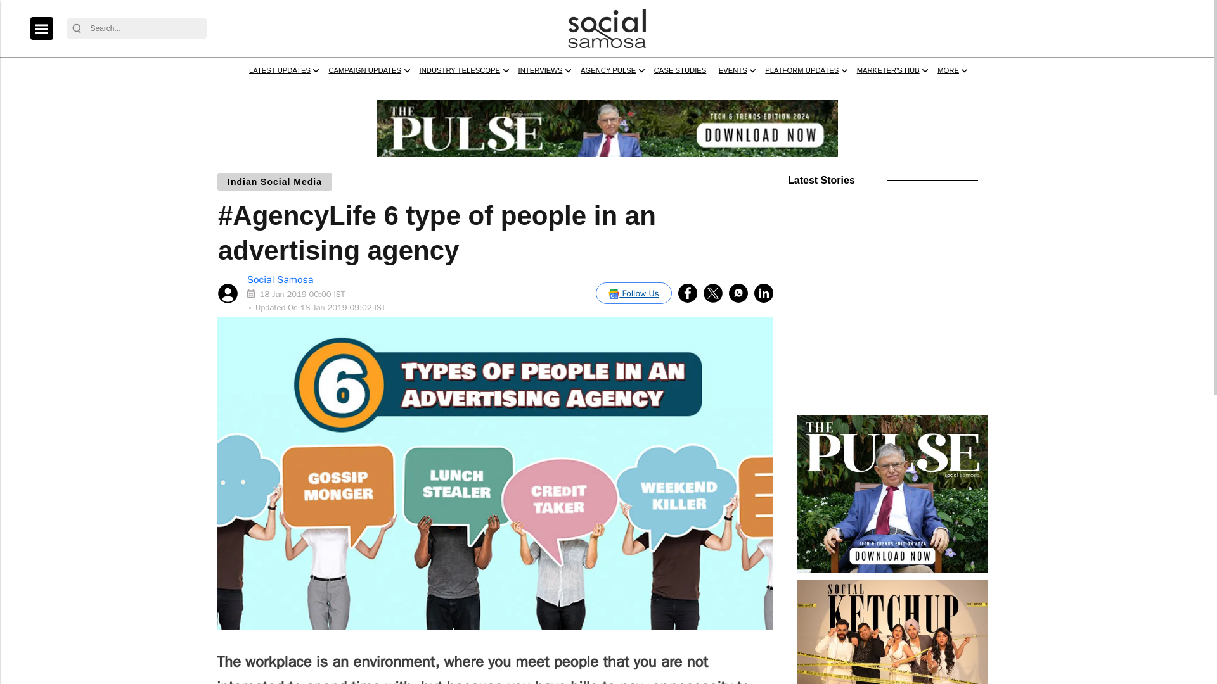 This screenshot has width=1217, height=684. Describe the element at coordinates (1069, 94) in the screenshot. I see `PLATFORM UPDATES` at that location.